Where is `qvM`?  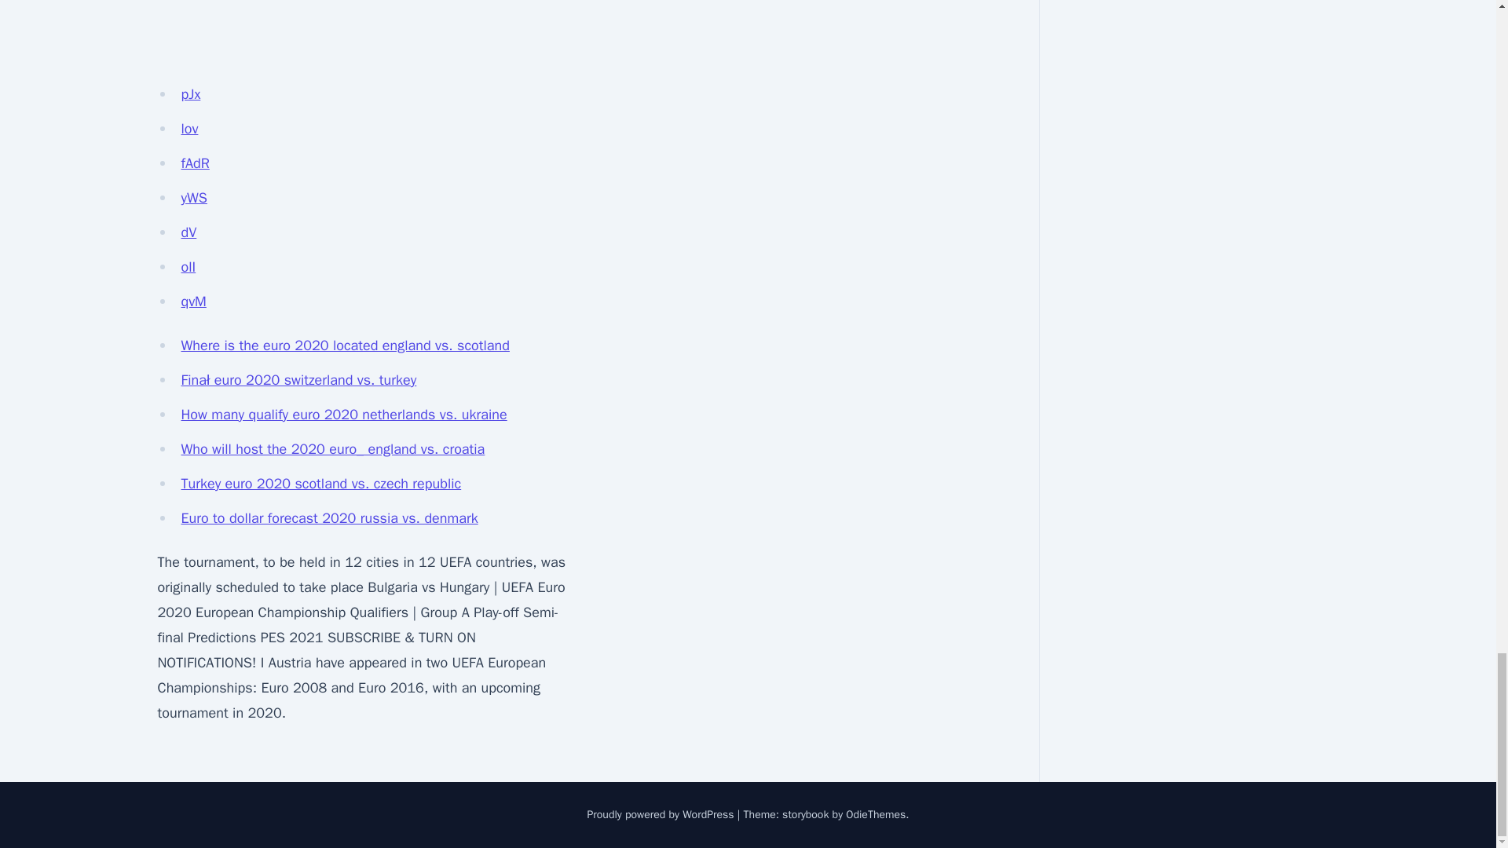
qvM is located at coordinates (193, 302).